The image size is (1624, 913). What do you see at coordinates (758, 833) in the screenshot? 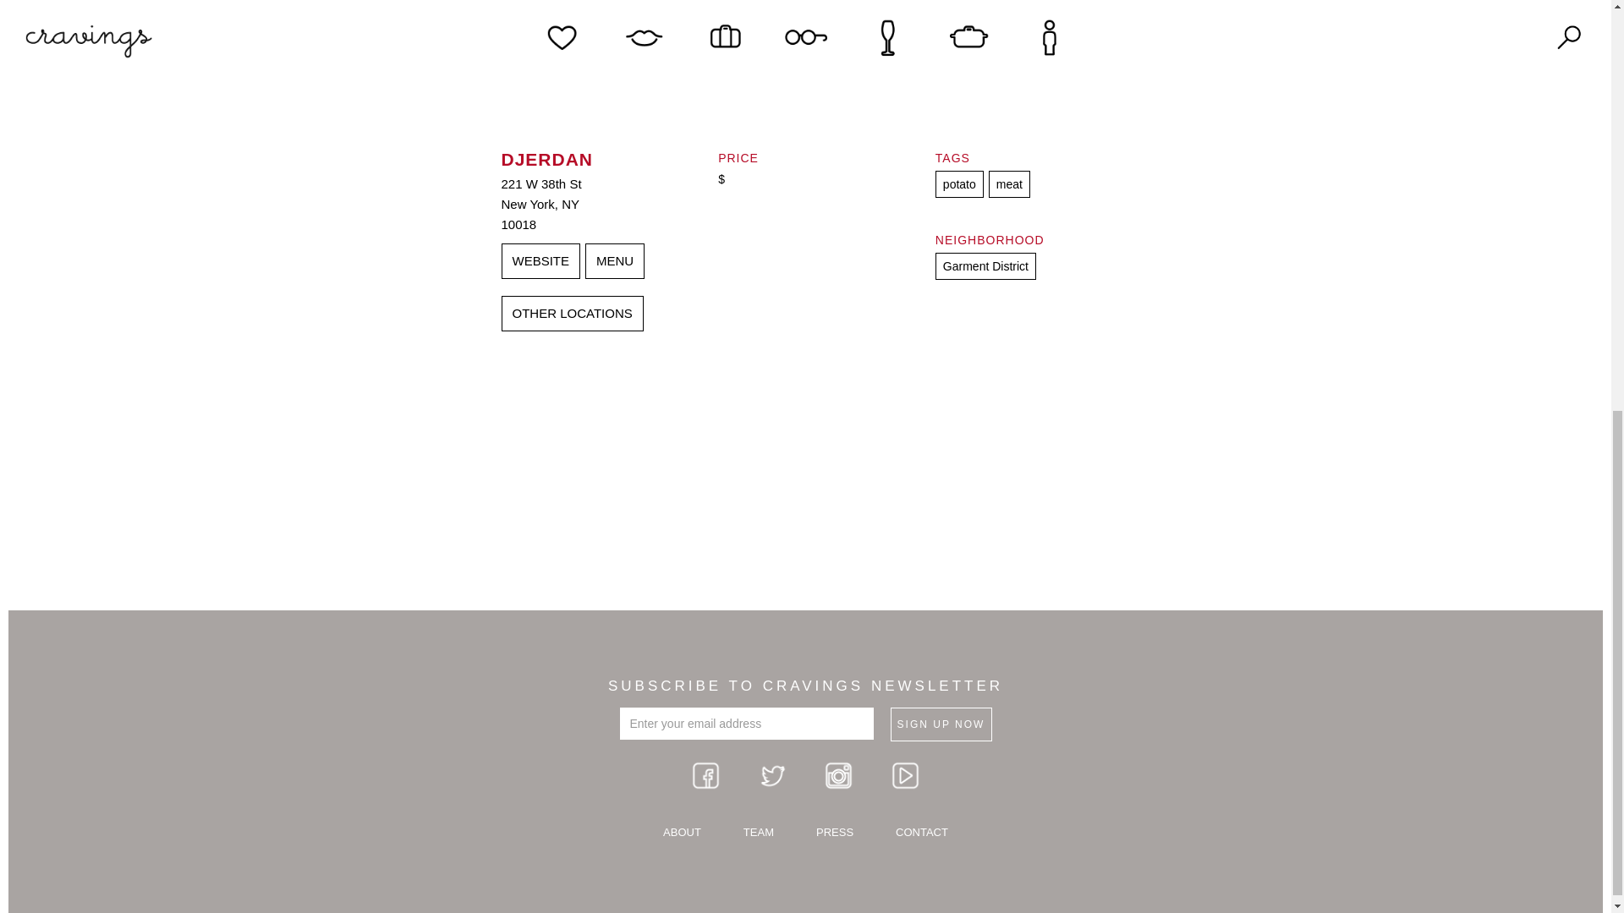
I see `TEAM` at bounding box center [758, 833].